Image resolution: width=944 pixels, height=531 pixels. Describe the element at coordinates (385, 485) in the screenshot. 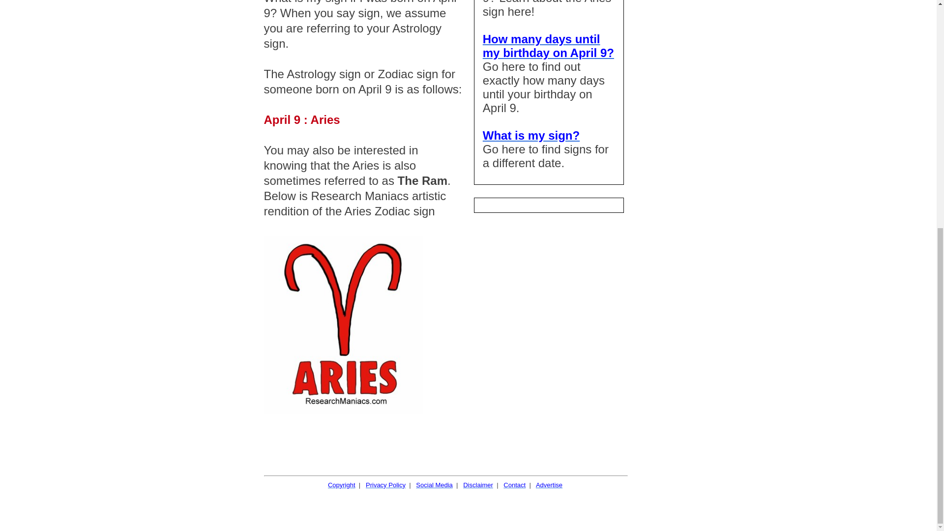

I see `Privacy Policy` at that location.